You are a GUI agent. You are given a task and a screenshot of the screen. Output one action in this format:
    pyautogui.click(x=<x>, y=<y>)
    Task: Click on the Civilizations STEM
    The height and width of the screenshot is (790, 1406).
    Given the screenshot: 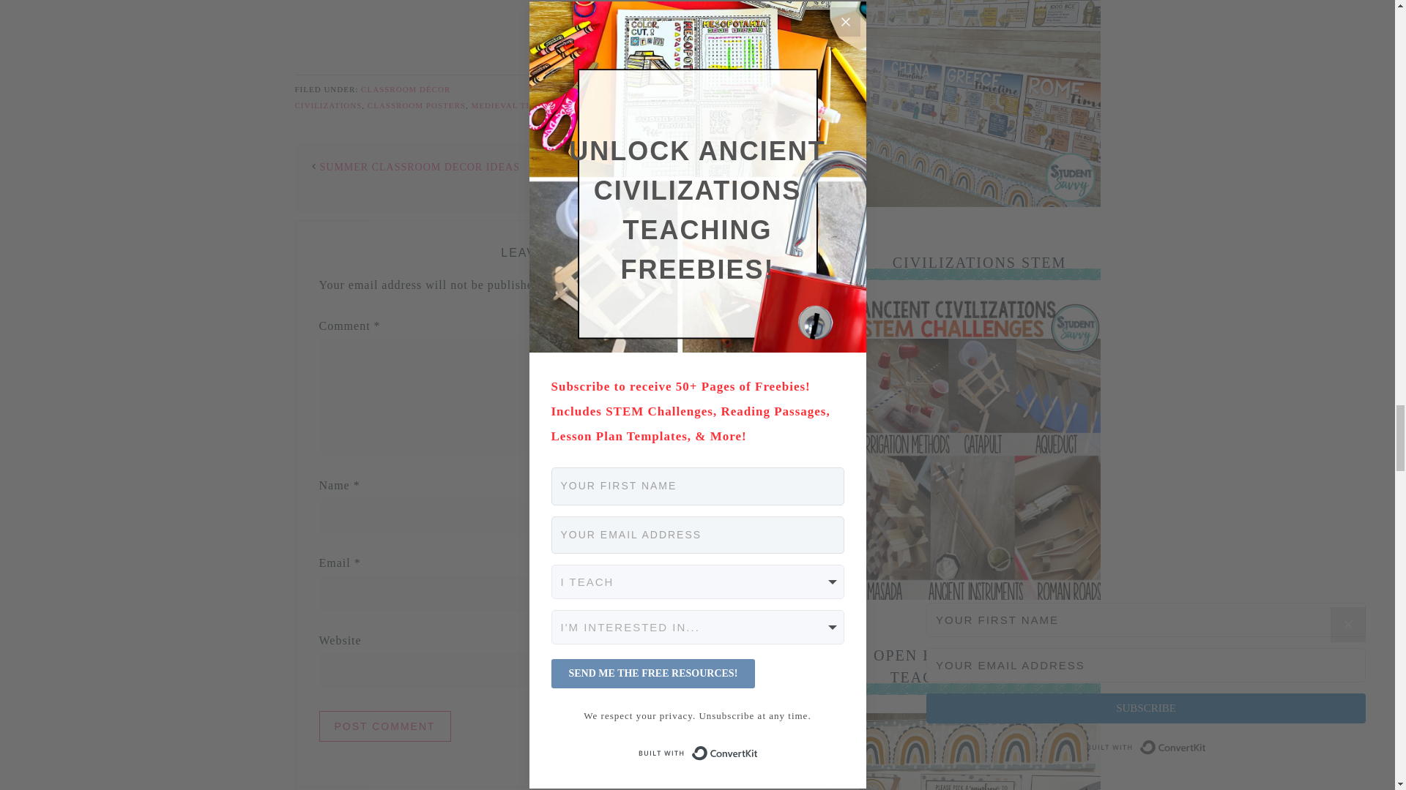 What is the action you would take?
    pyautogui.click(x=978, y=595)
    